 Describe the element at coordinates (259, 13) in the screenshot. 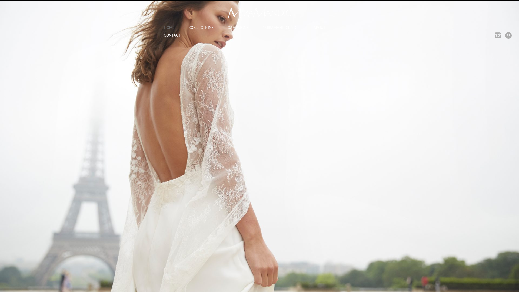

I see `Mira Mandic` at that location.